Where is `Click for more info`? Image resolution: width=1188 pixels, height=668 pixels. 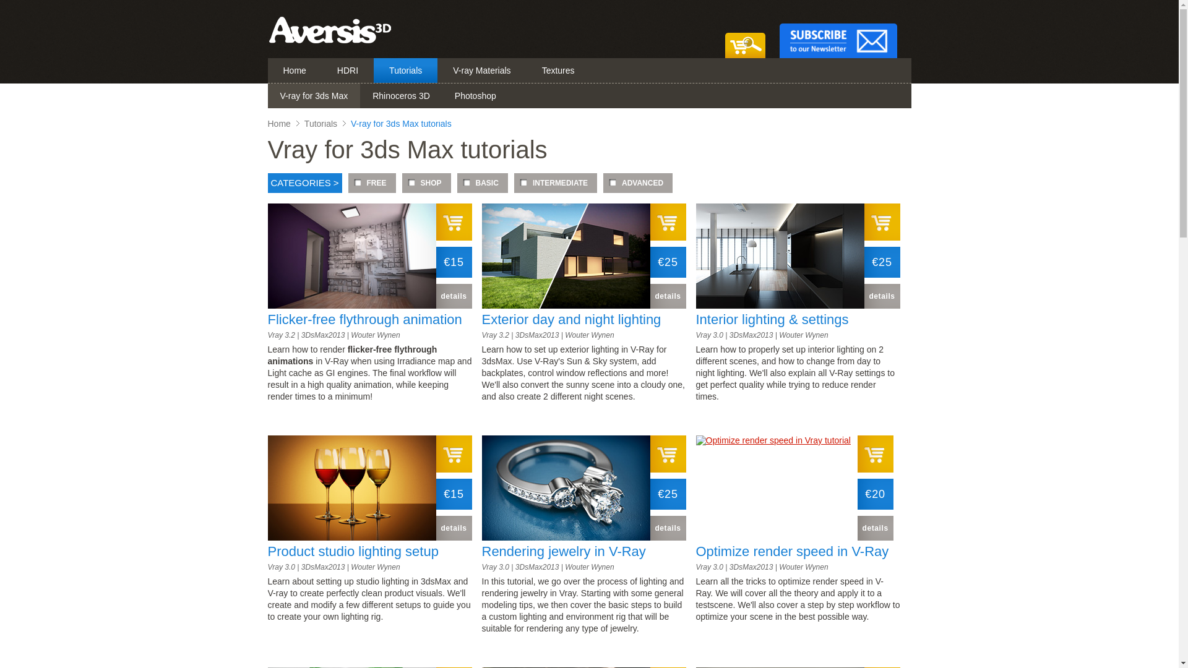 Click for more info is located at coordinates (566, 537).